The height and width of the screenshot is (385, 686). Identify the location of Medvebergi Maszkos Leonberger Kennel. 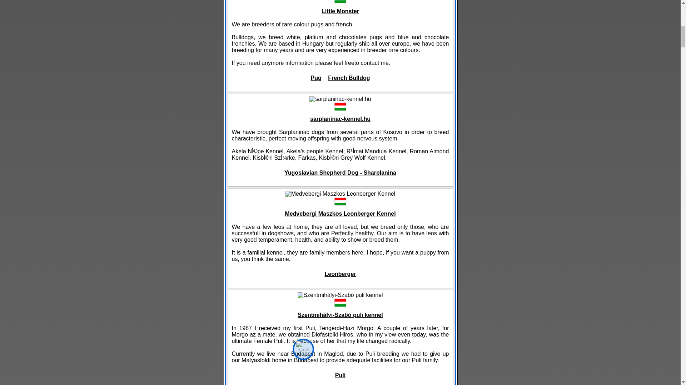
(340, 214).